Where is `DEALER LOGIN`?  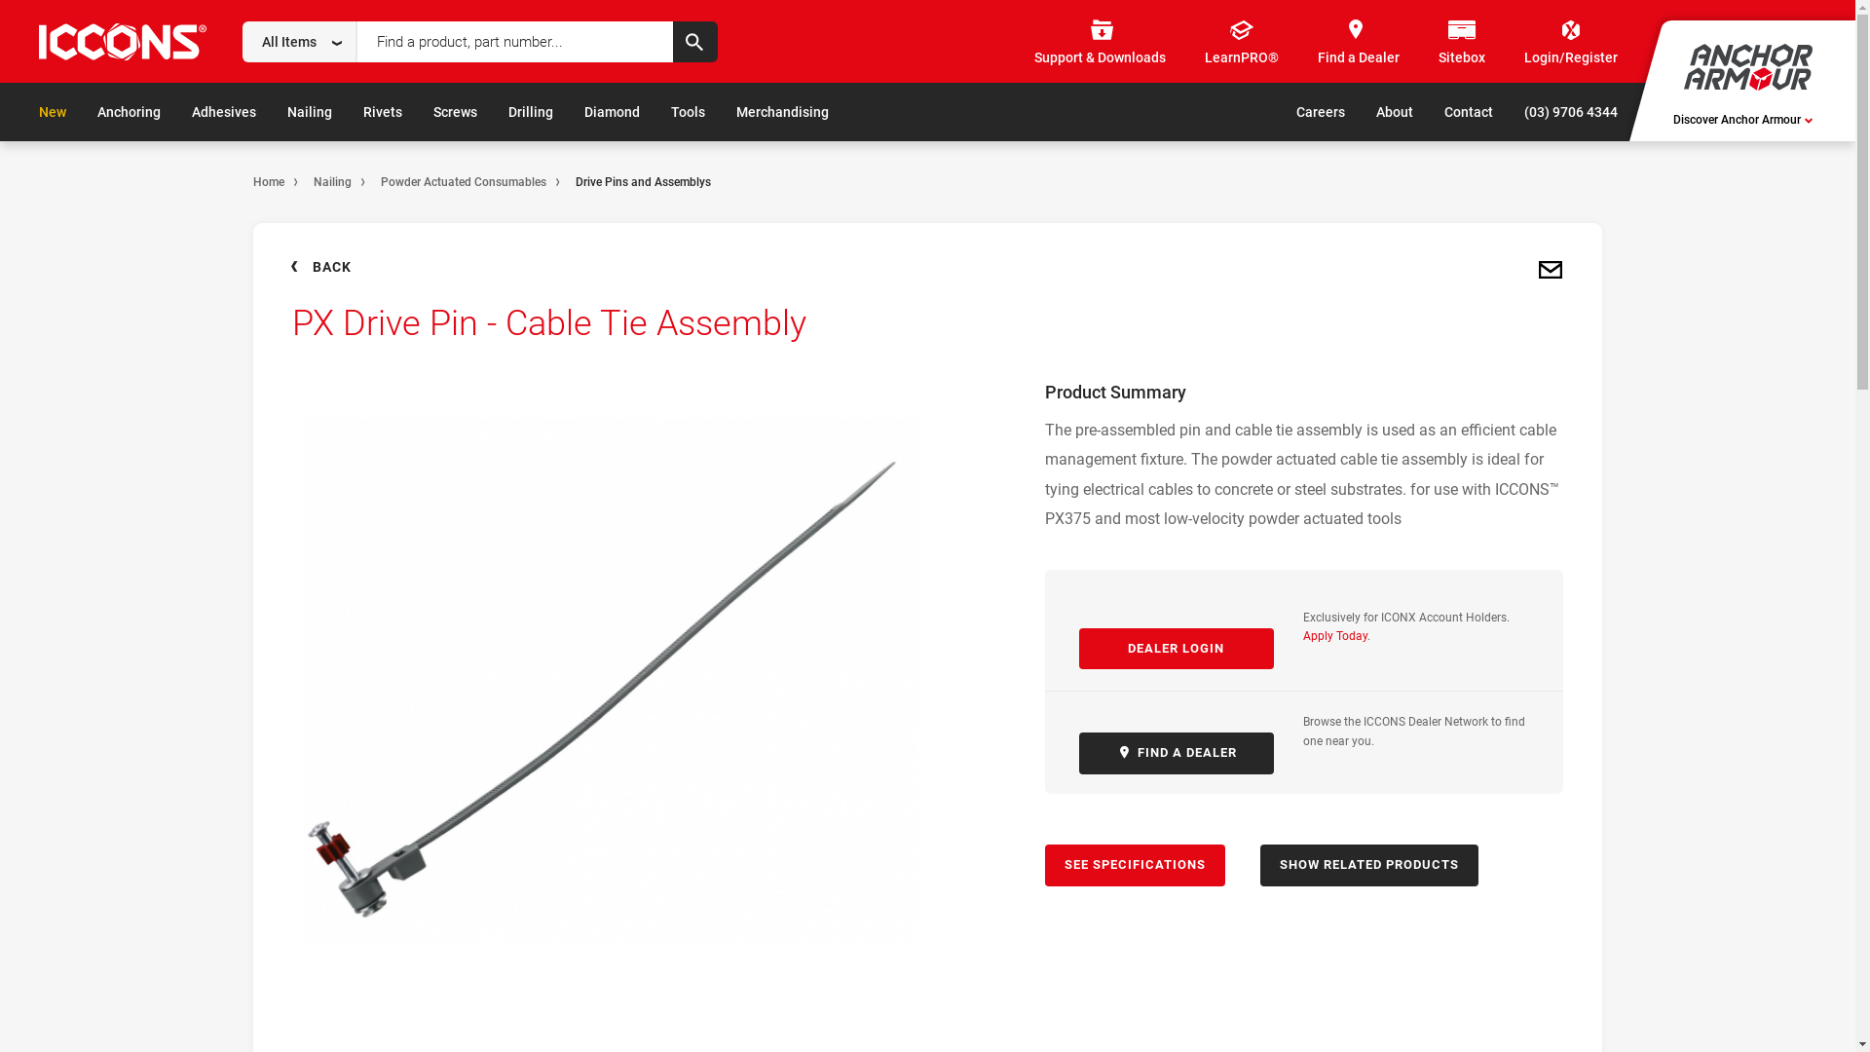 DEALER LOGIN is located at coordinates (1177, 649).